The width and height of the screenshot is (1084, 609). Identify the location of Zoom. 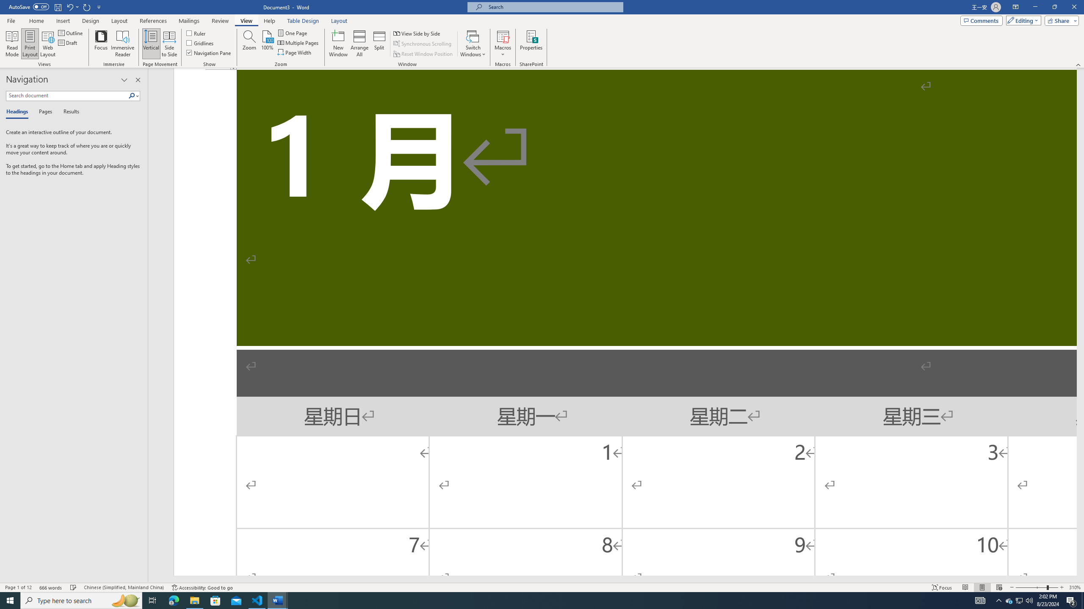
(1037, 587).